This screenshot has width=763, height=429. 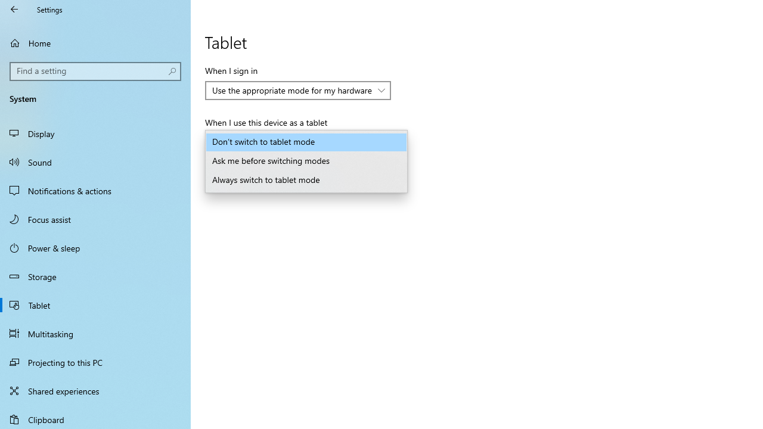 I want to click on Focus assist, so click(x=95, y=219).